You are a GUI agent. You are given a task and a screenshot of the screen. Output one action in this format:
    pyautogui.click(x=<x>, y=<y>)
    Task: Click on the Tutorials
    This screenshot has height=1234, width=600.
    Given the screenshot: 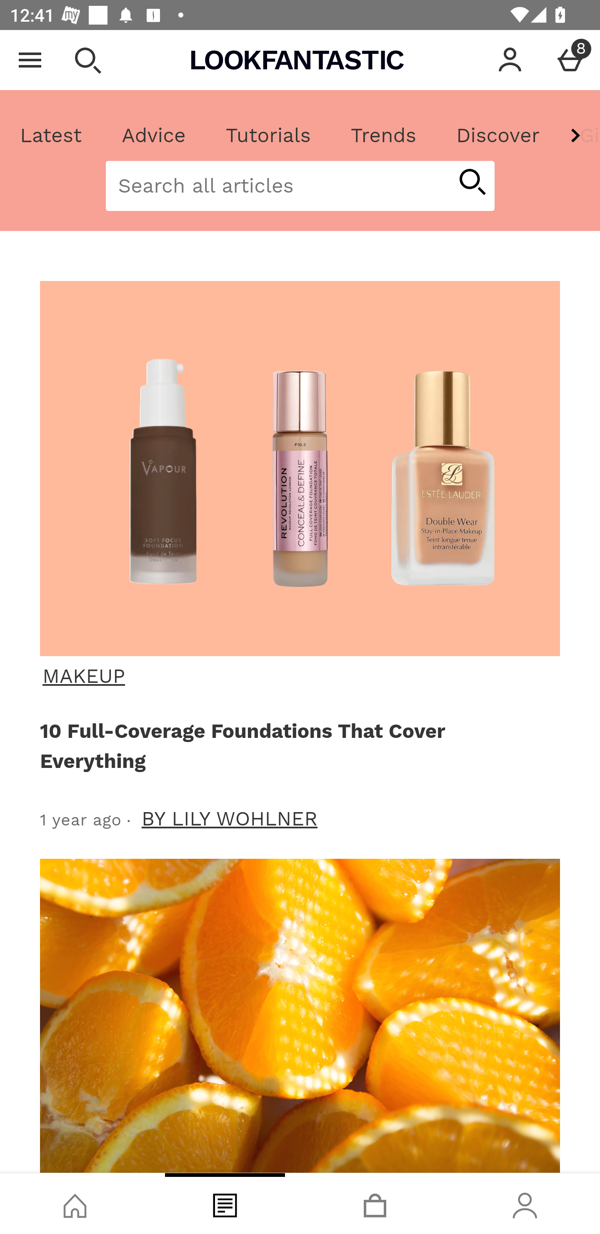 What is the action you would take?
    pyautogui.click(x=268, y=135)
    